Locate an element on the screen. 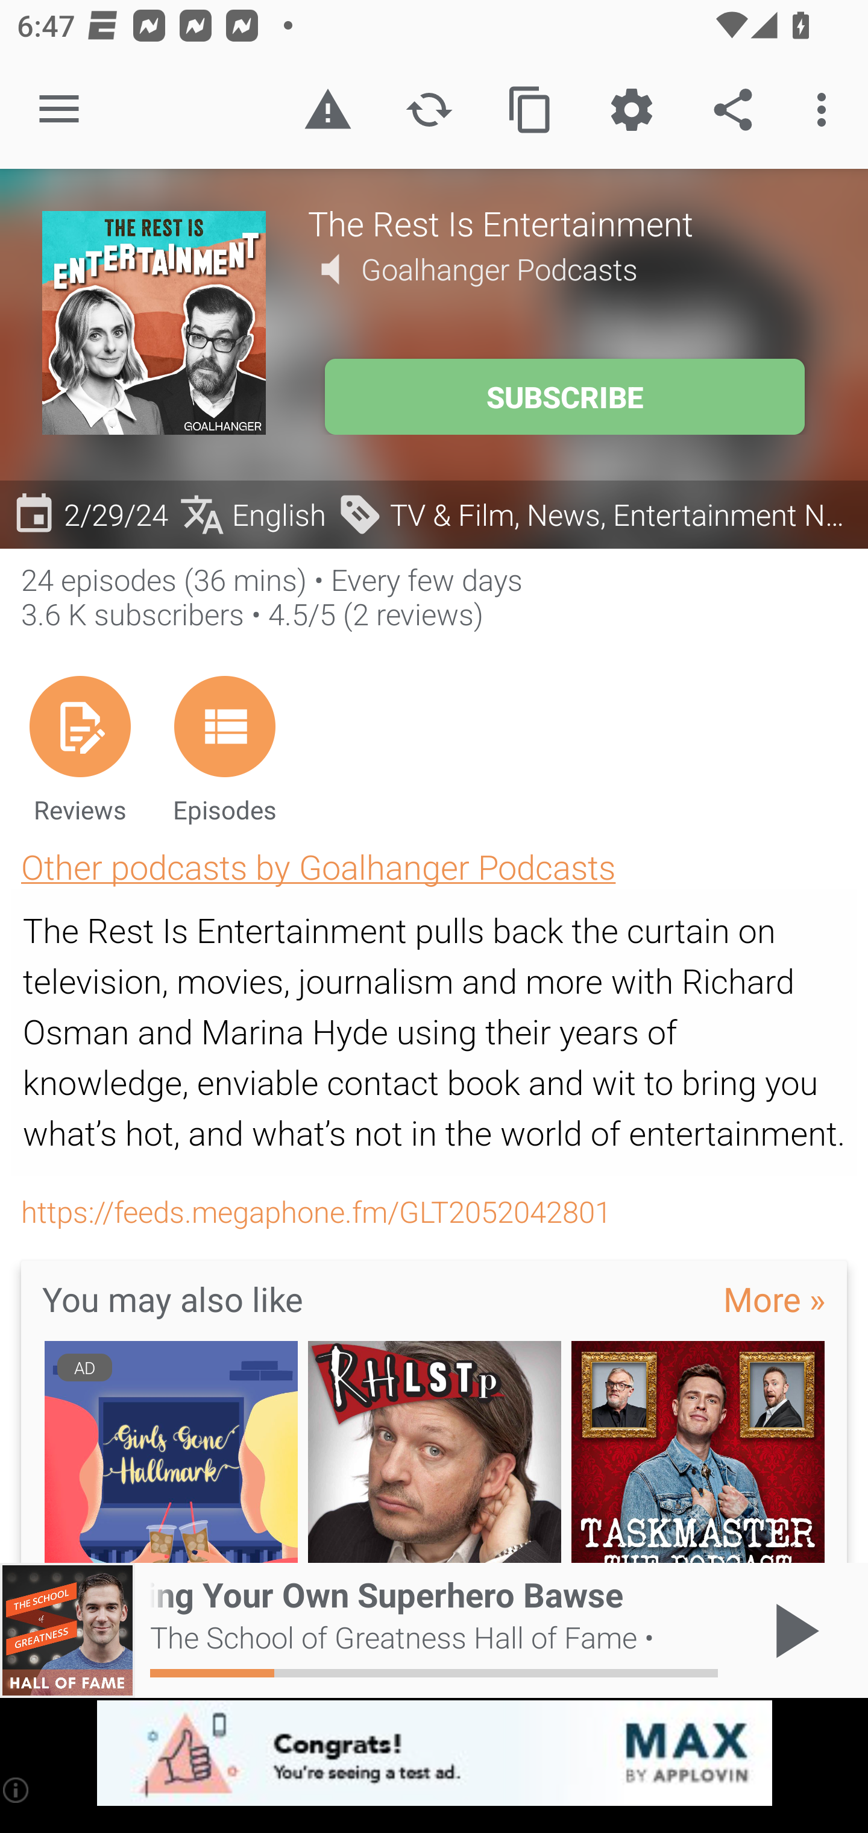  TV & Film, News, Entertainment News, Arts, Books is located at coordinates (597, 514).